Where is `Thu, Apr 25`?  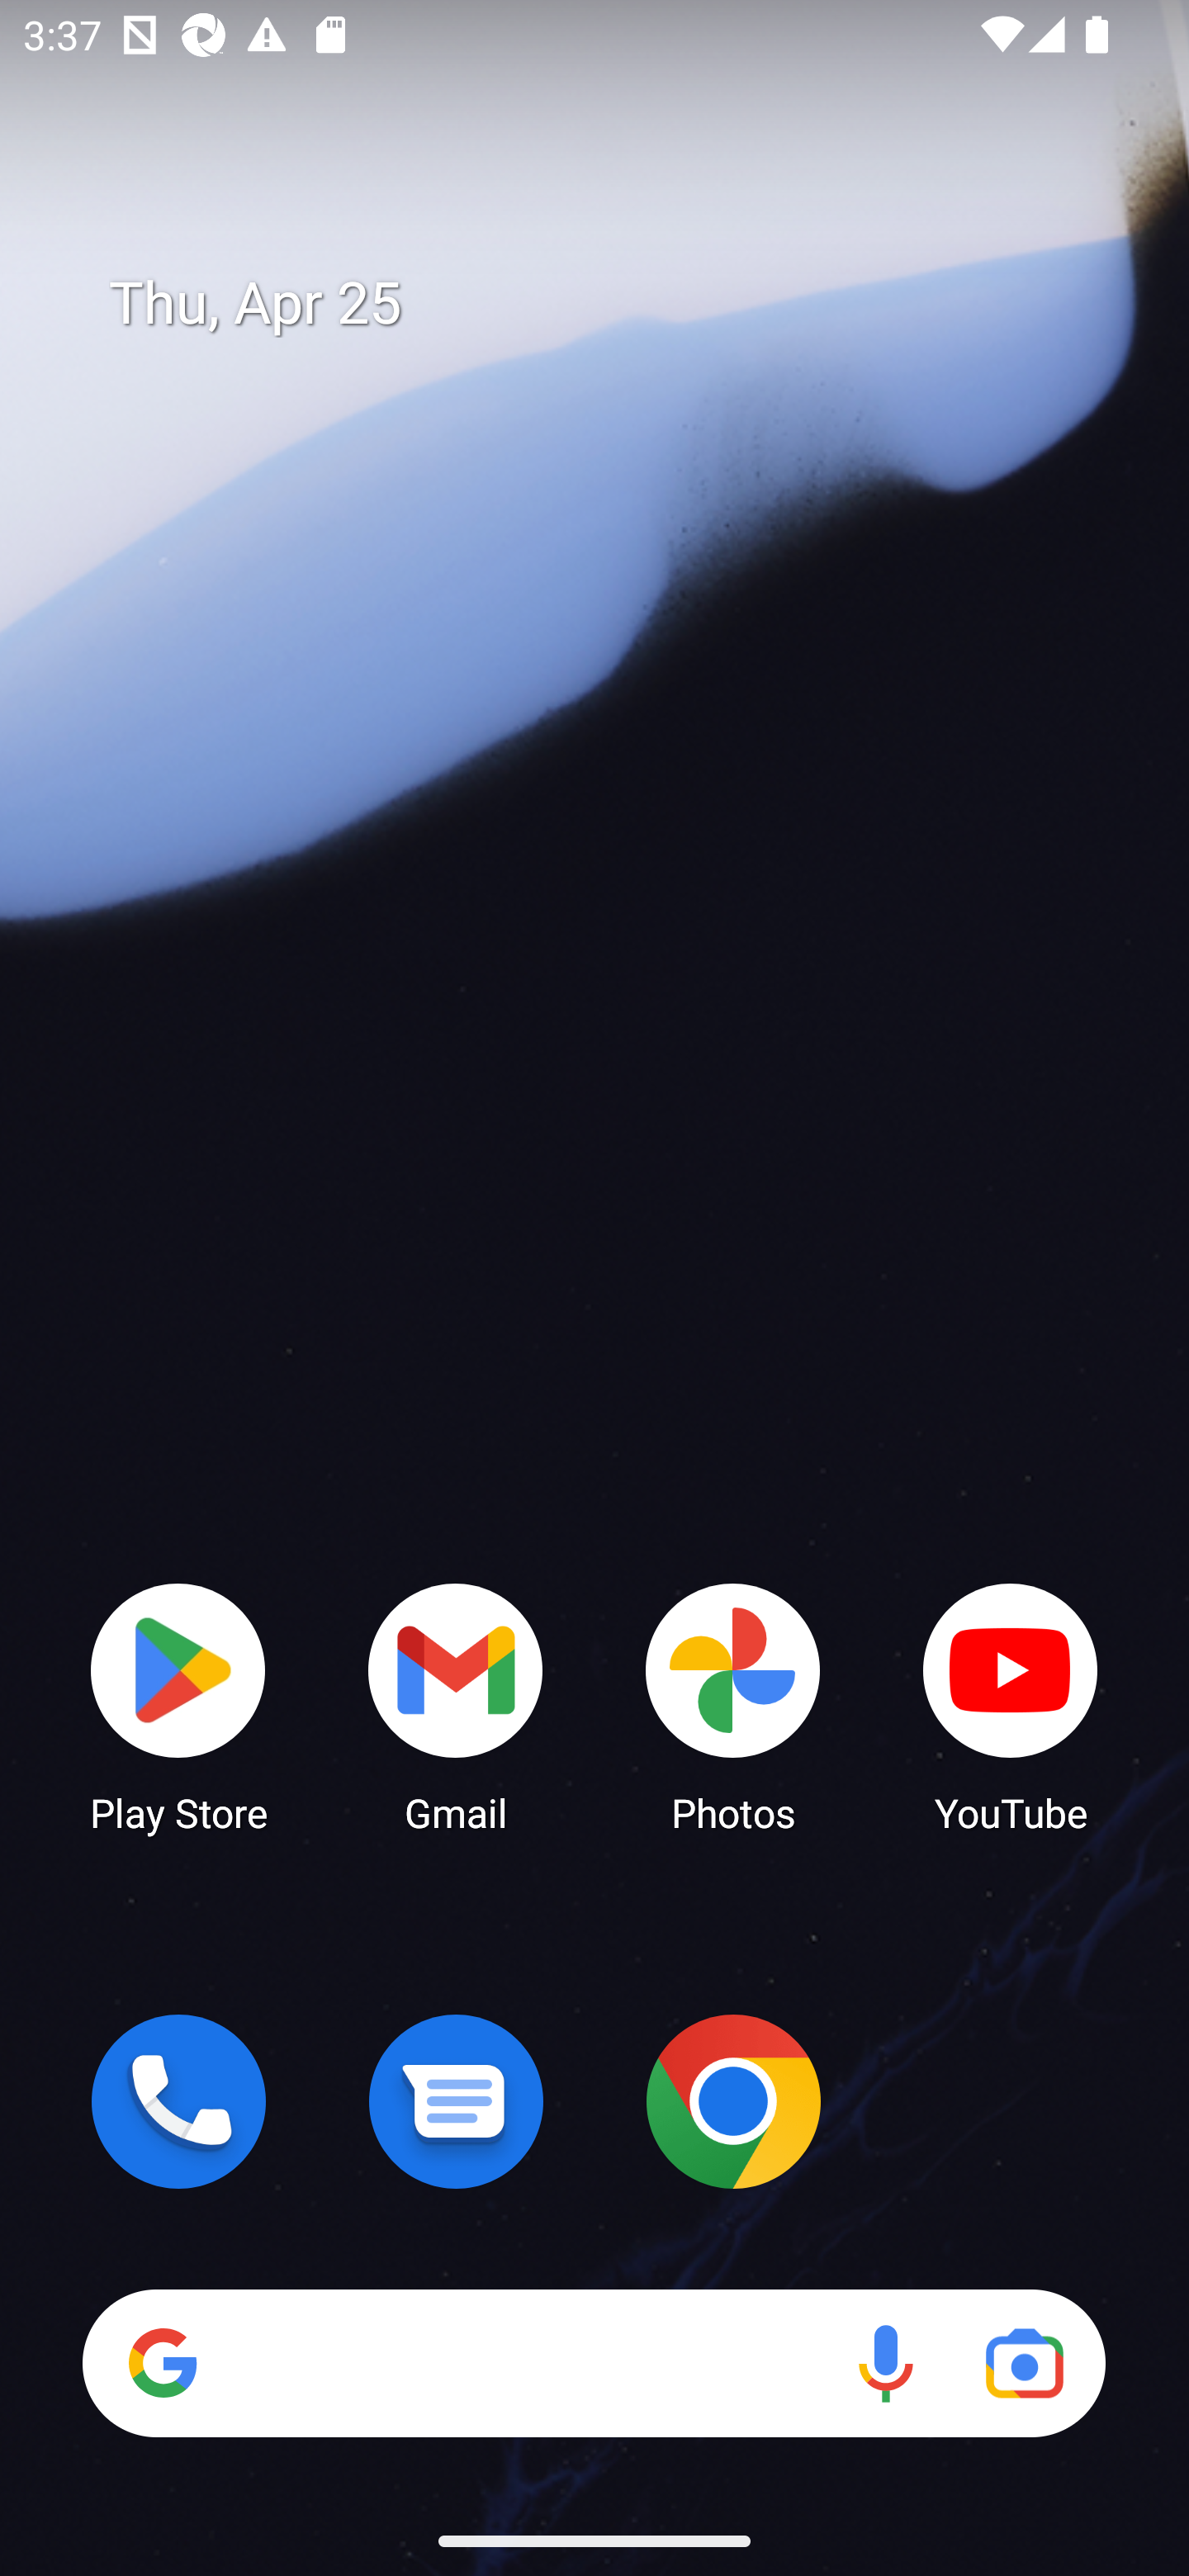
Thu, Apr 25 is located at coordinates (618, 304).